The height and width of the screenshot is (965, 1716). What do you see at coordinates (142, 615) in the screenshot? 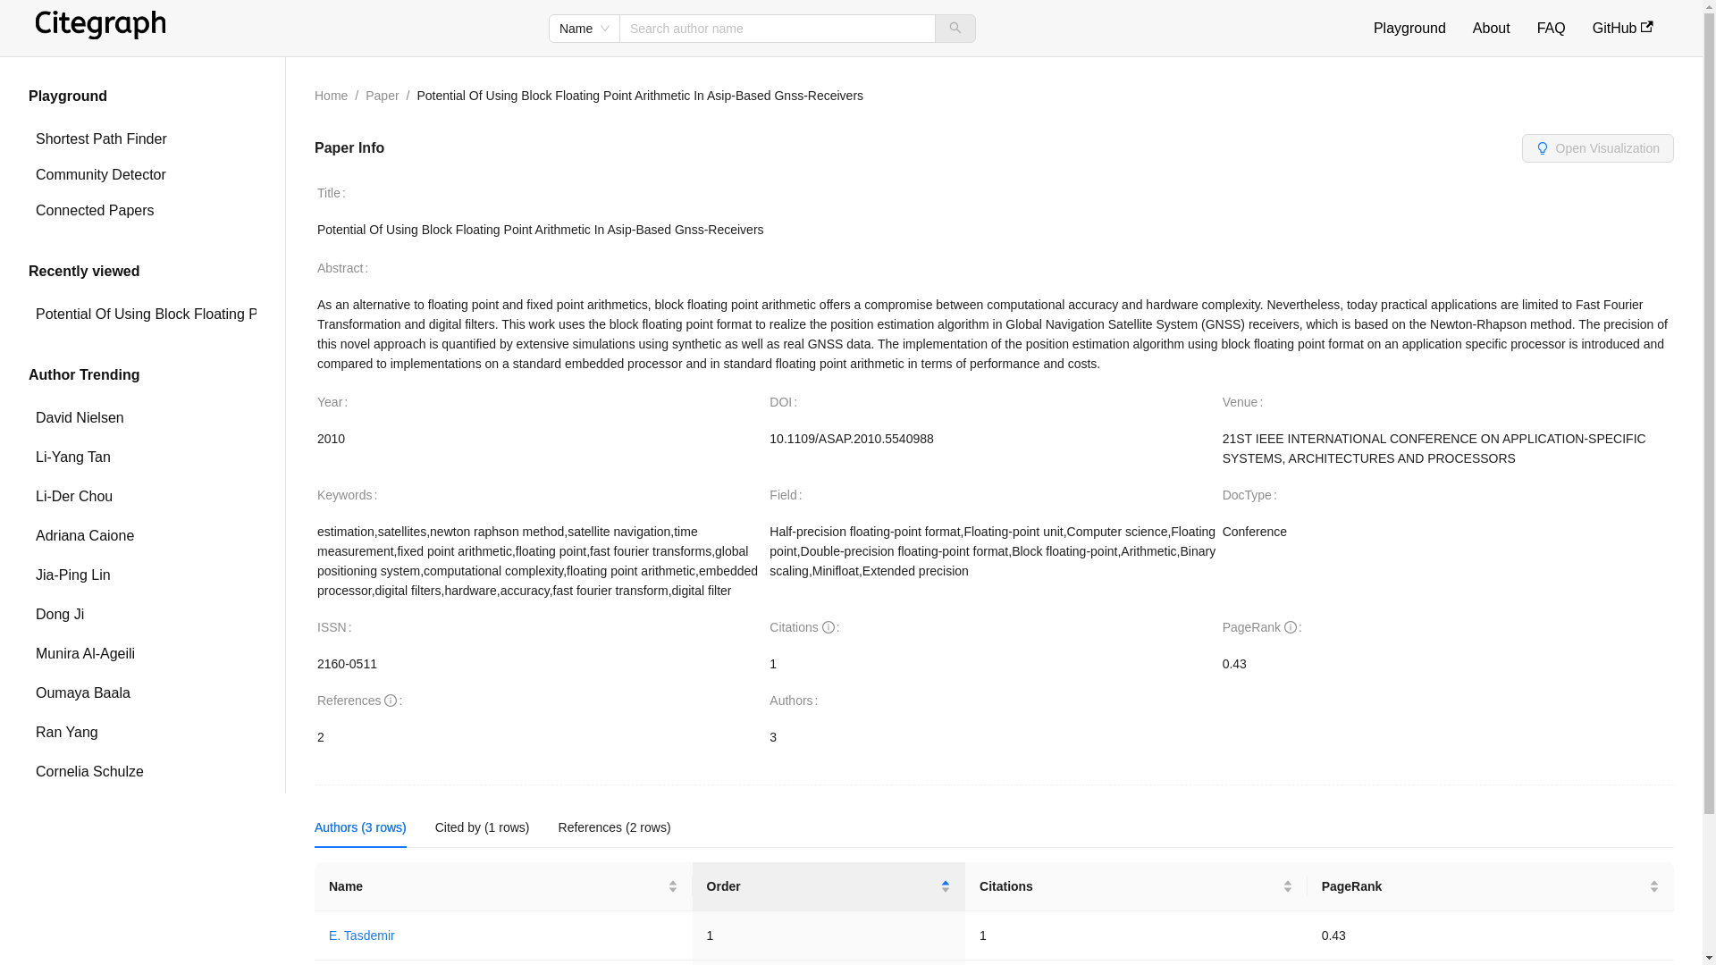
I see `Dong Ji` at bounding box center [142, 615].